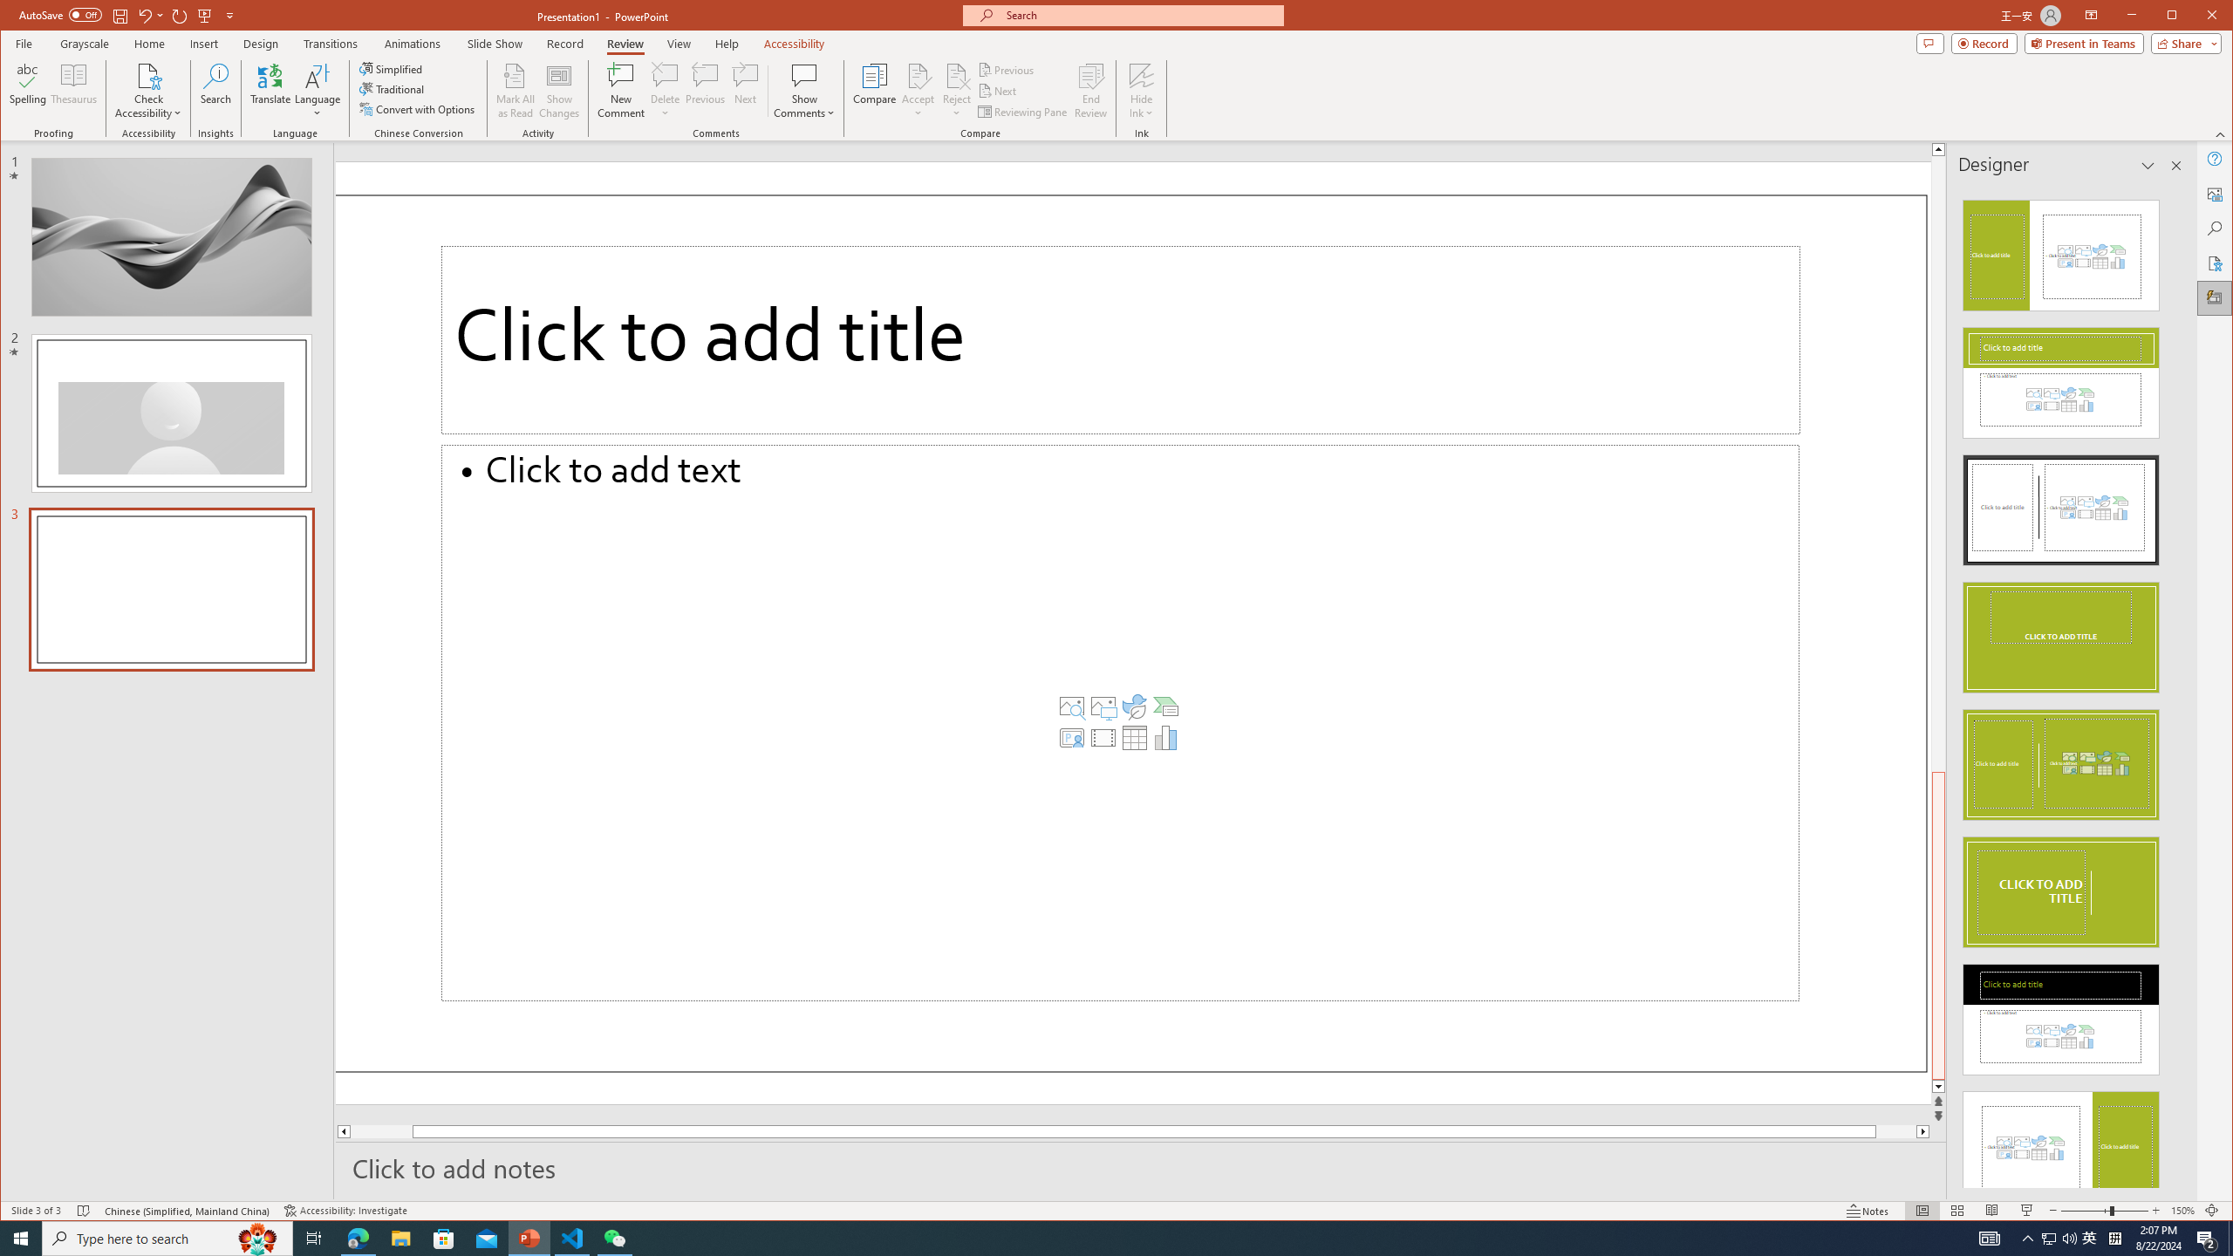 The width and height of the screenshot is (2233, 1256). I want to click on Traditional, so click(394, 89).